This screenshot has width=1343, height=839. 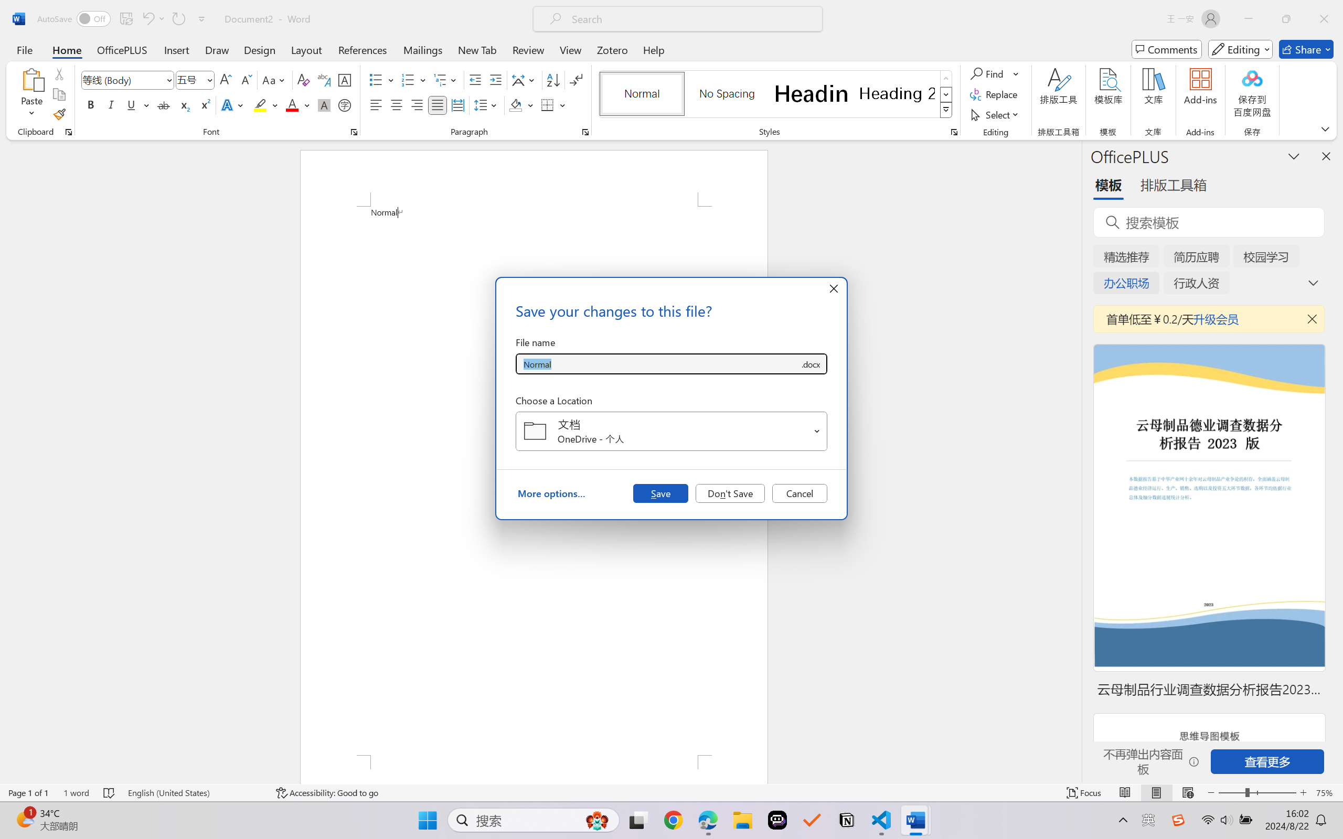 What do you see at coordinates (1188, 793) in the screenshot?
I see `Web Layout` at bounding box center [1188, 793].